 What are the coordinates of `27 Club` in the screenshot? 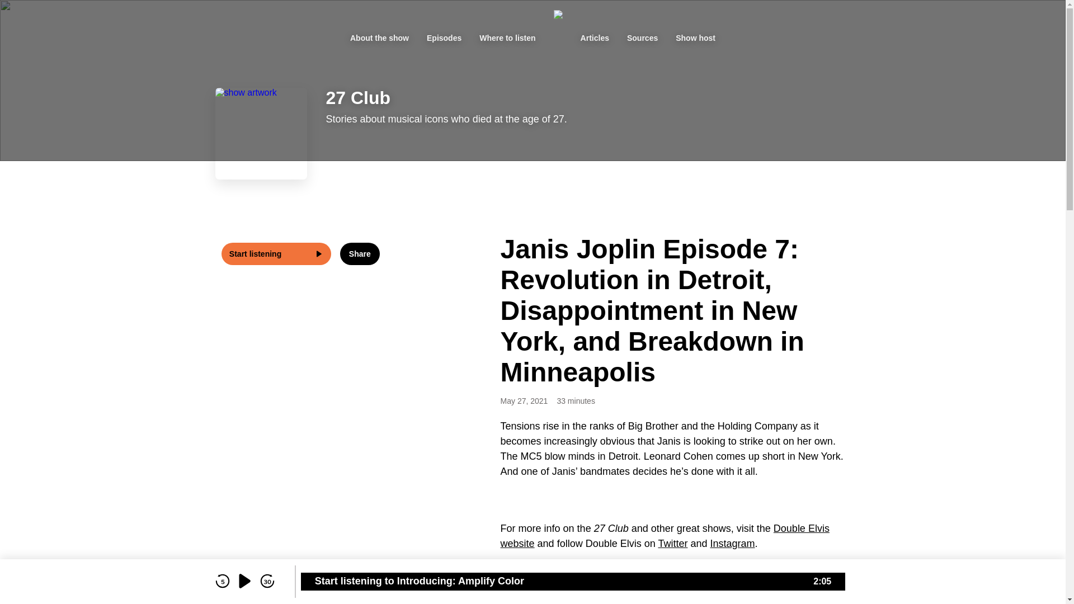 It's located at (358, 98).